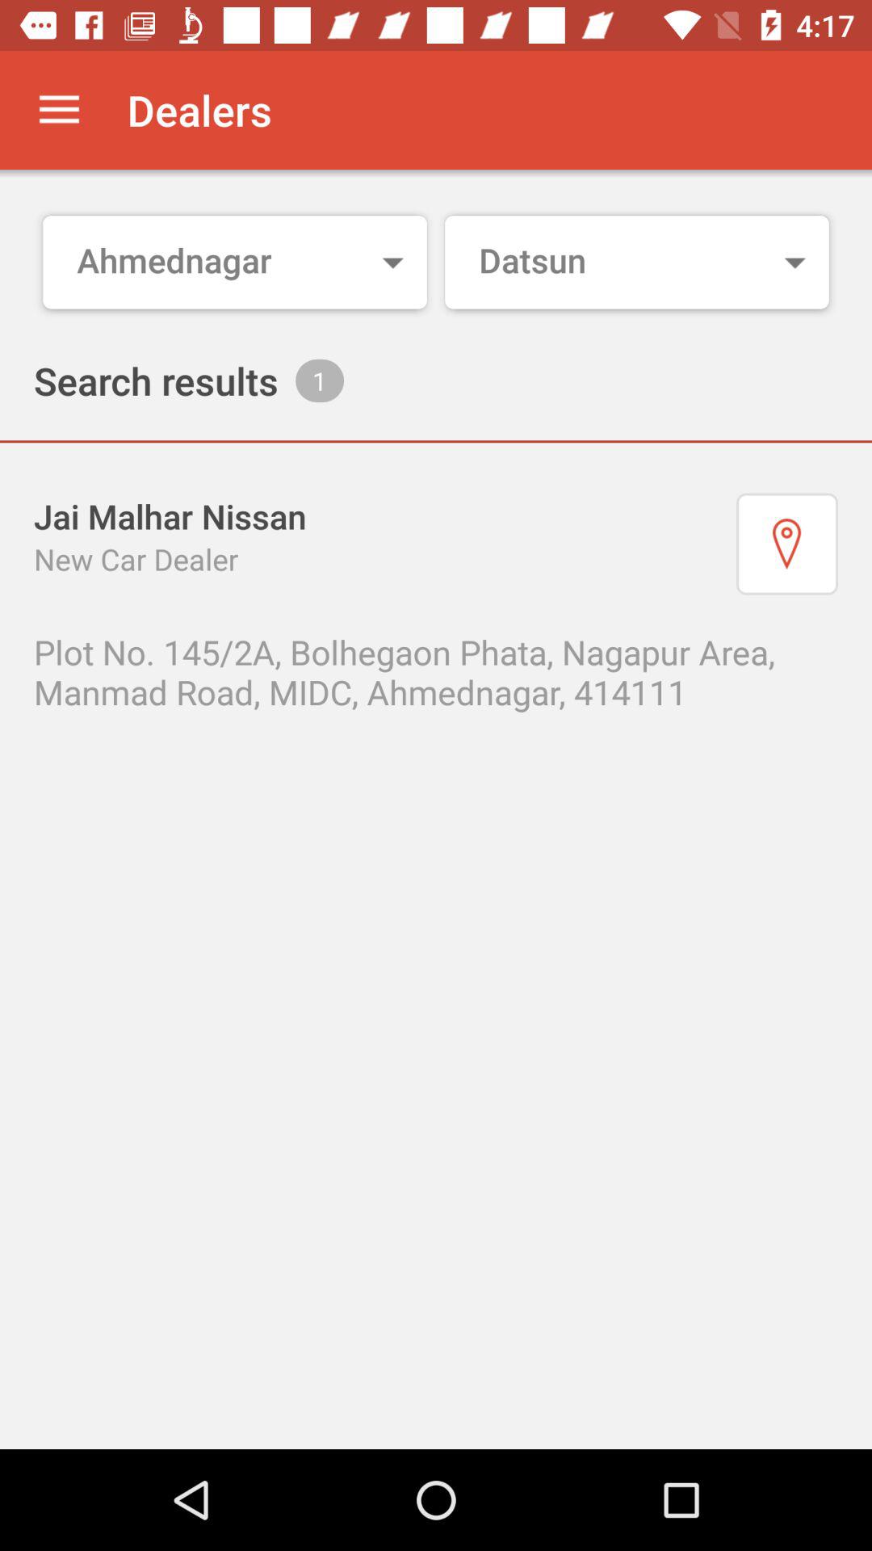 Image resolution: width=872 pixels, height=1551 pixels. What do you see at coordinates (787, 544) in the screenshot?
I see `open the item to the right of the jai malhar nissan item` at bounding box center [787, 544].